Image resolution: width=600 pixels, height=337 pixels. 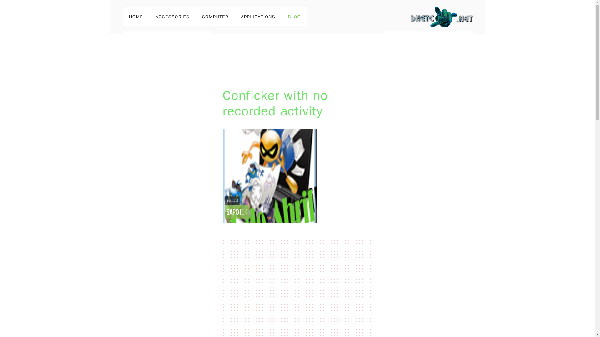 What do you see at coordinates (172, 17) in the screenshot?
I see `ACCESSORIES` at bounding box center [172, 17].